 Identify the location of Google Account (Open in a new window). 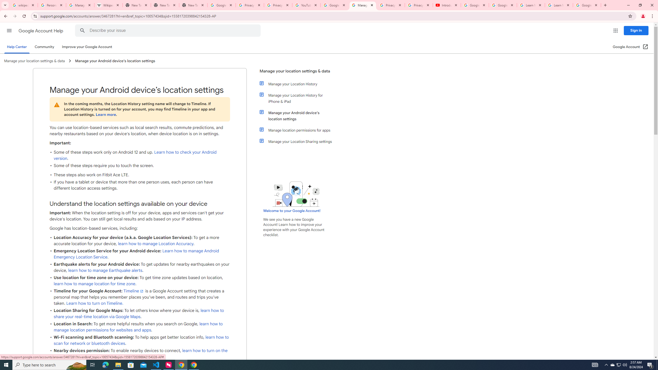
(631, 47).